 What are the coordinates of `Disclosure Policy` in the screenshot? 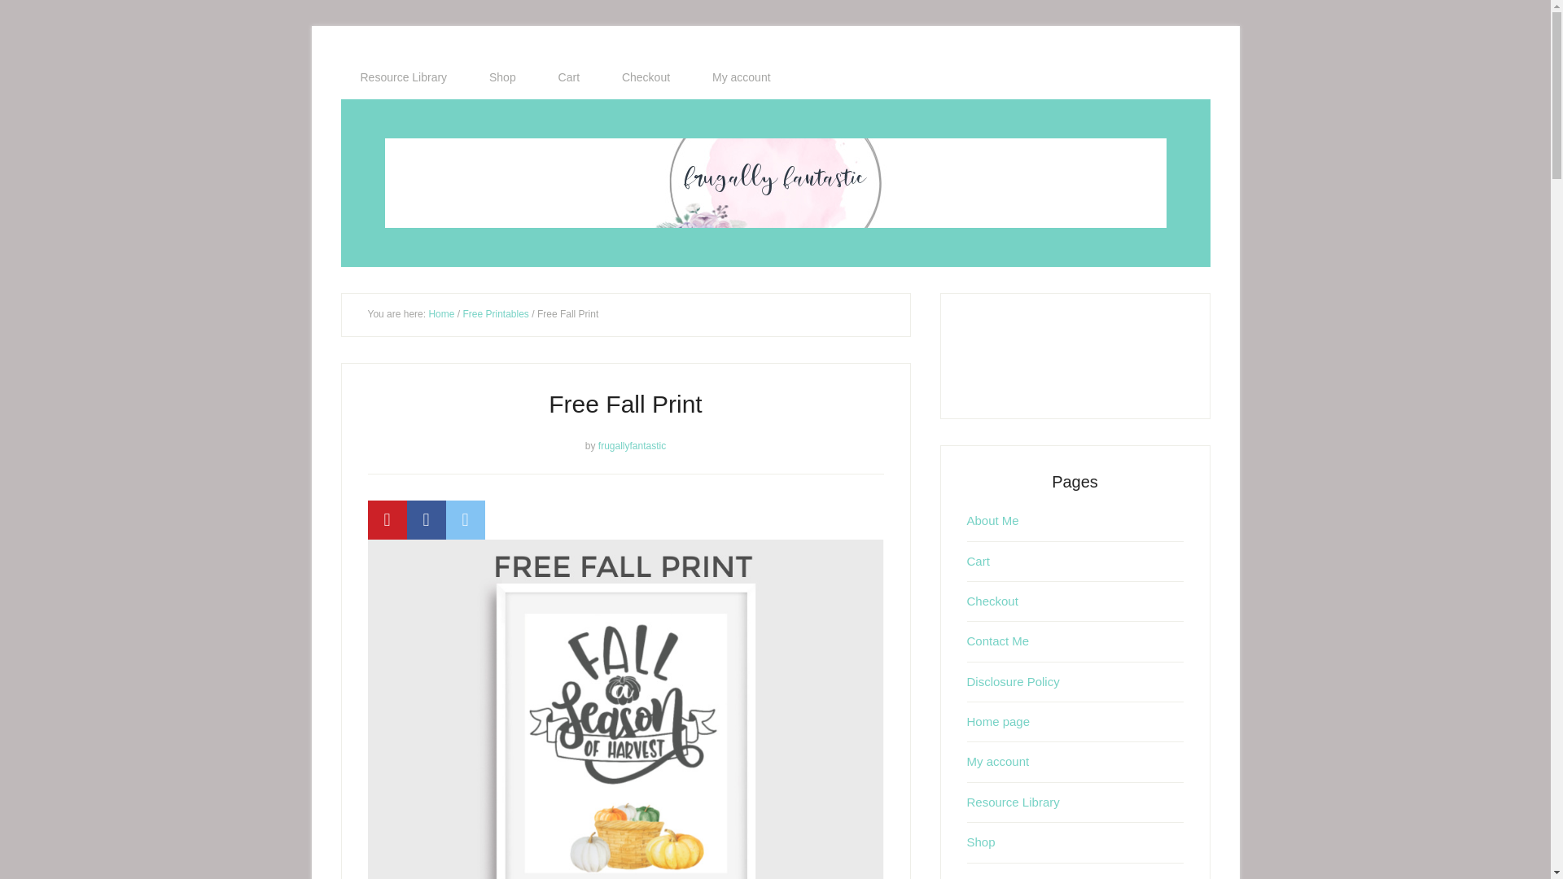 It's located at (1013, 681).